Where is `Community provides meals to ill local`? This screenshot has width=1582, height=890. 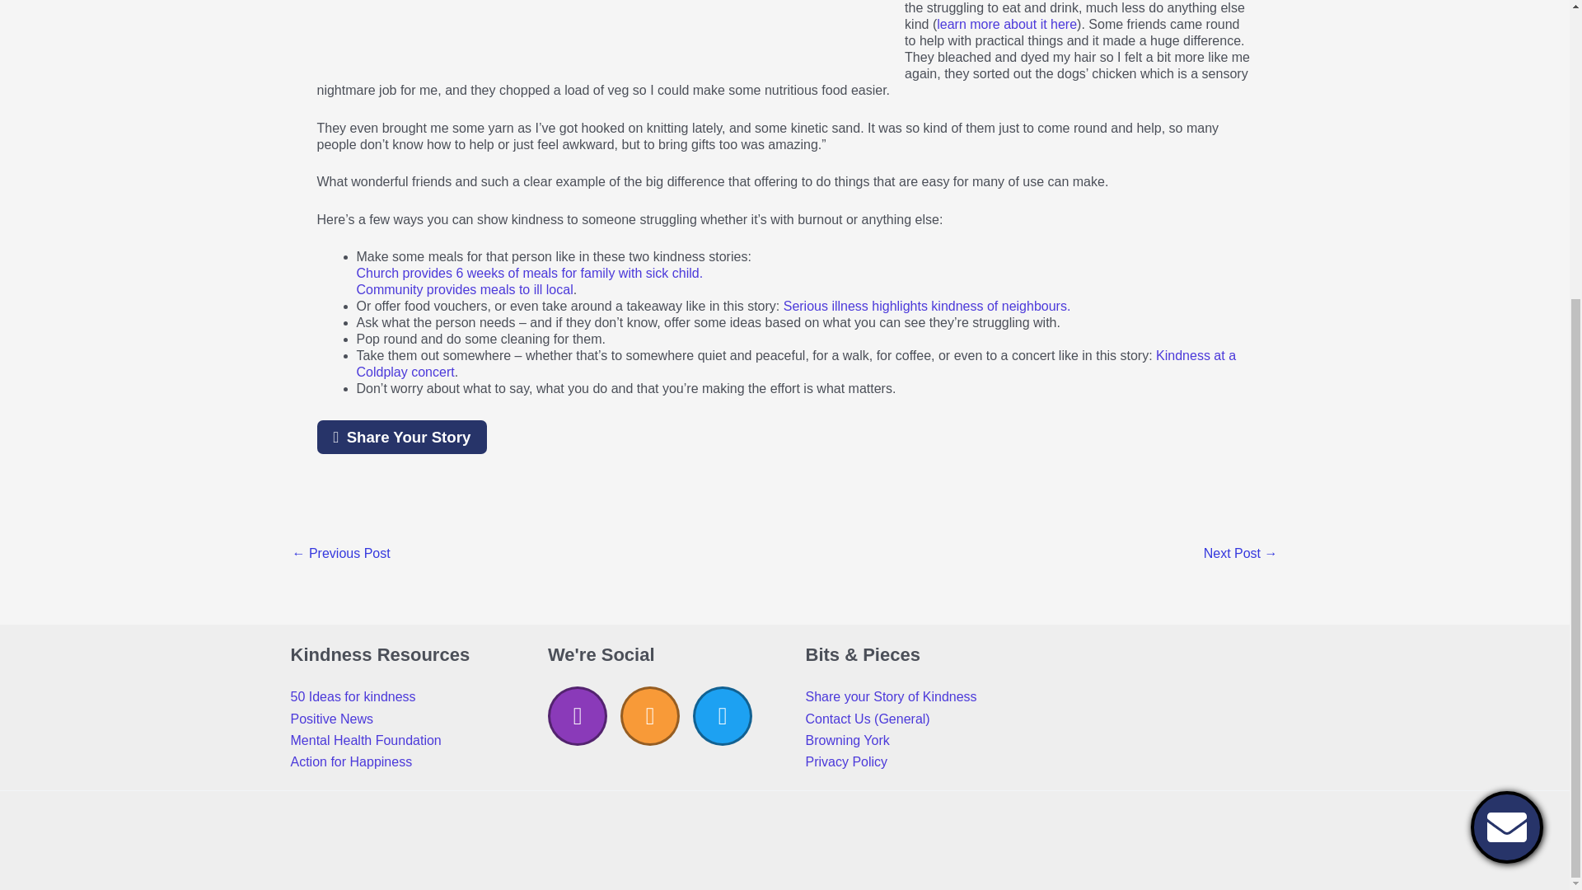
Community provides meals to ill local is located at coordinates (465, 289).